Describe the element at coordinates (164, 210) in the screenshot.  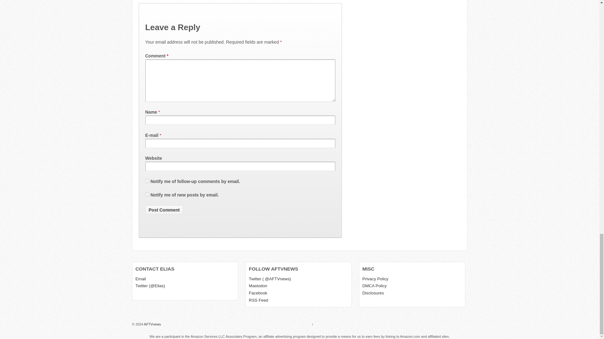
I see `Post Comment` at that location.